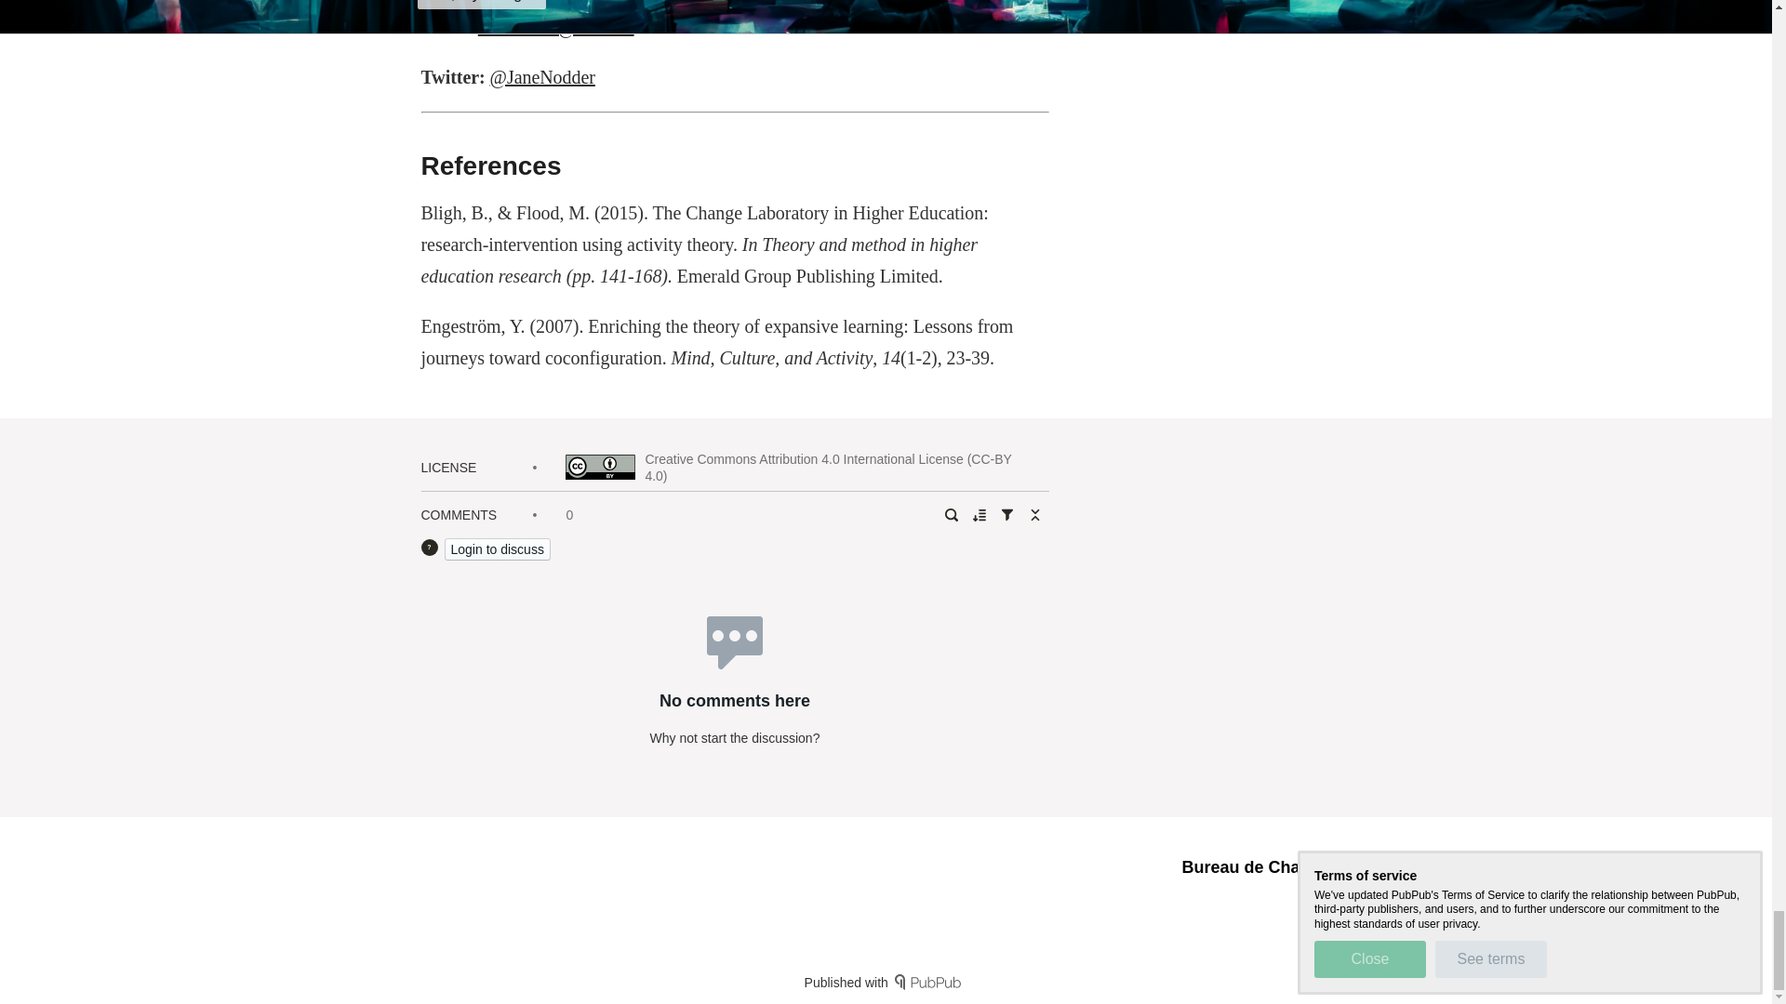 The height and width of the screenshot is (1004, 1786). Describe the element at coordinates (497, 548) in the screenshot. I see `Login to discuss` at that location.